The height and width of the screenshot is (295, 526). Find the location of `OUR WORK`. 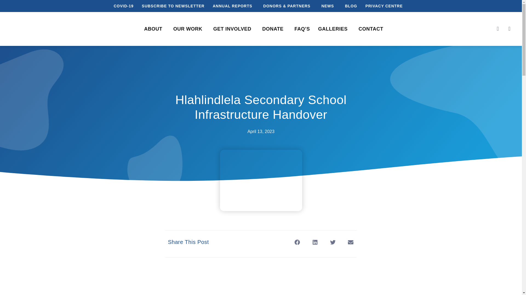

OUR WORK is located at coordinates (189, 29).